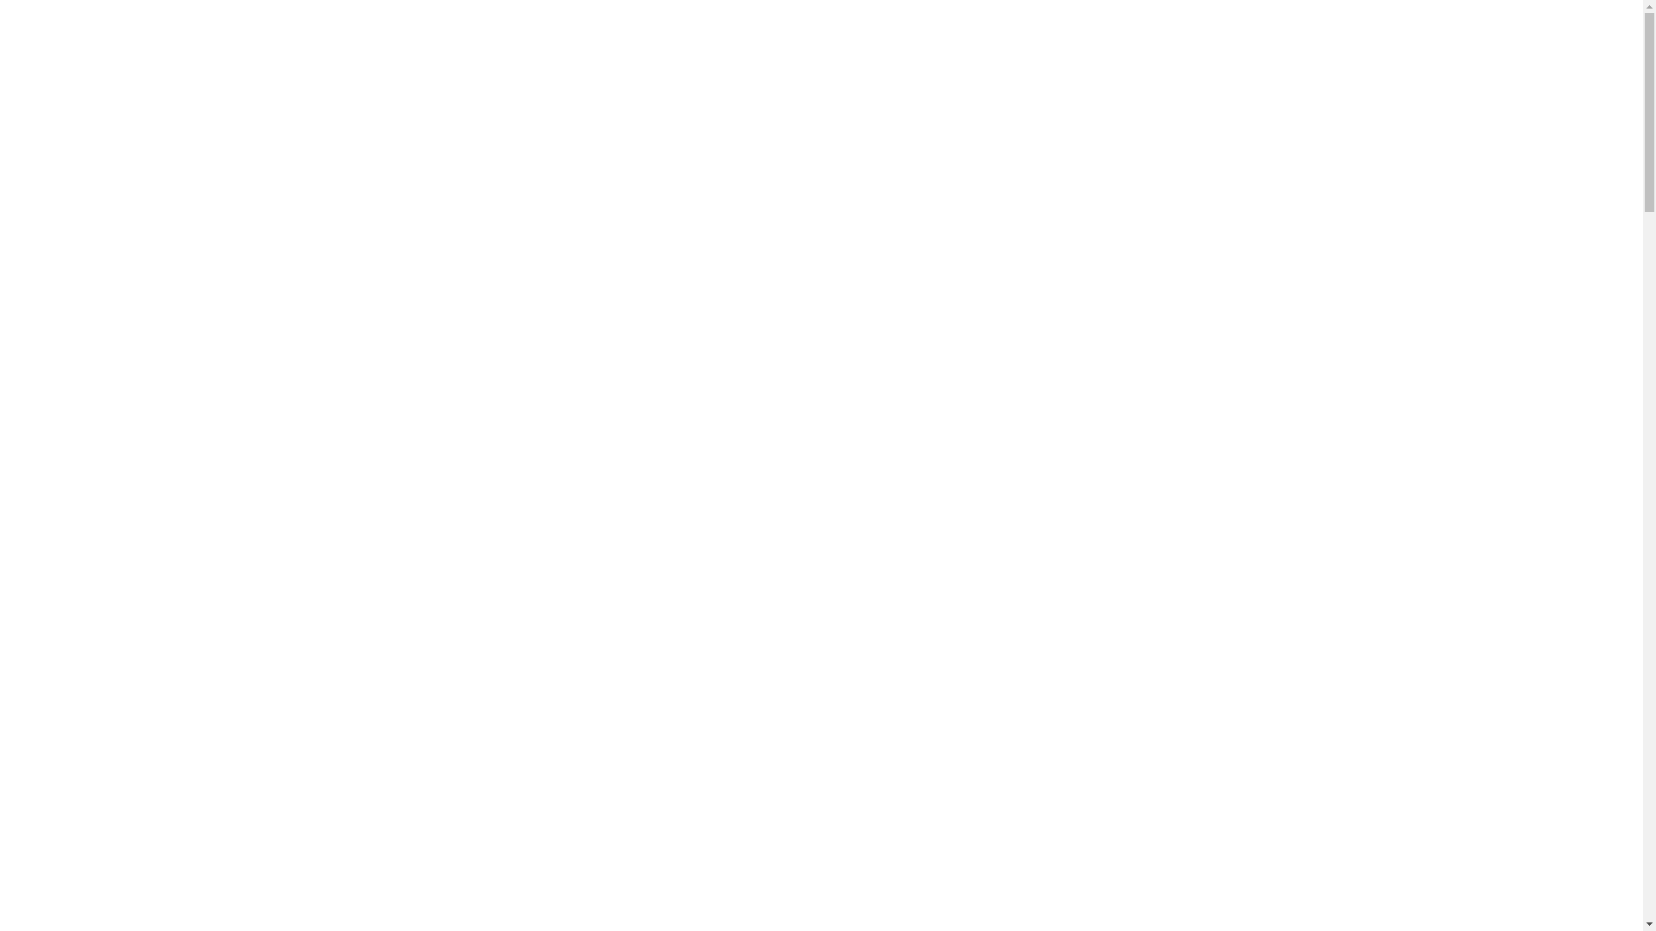  What do you see at coordinates (91, 790) in the screenshot?
I see `Tyres` at bounding box center [91, 790].